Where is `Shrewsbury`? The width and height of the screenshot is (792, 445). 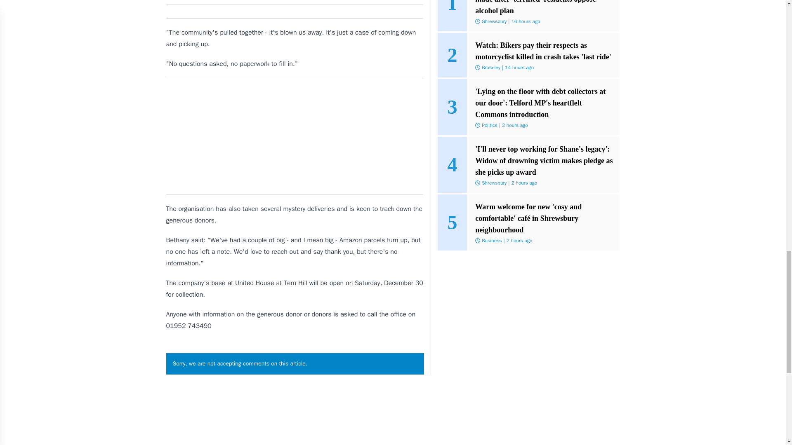
Shrewsbury is located at coordinates (494, 21).